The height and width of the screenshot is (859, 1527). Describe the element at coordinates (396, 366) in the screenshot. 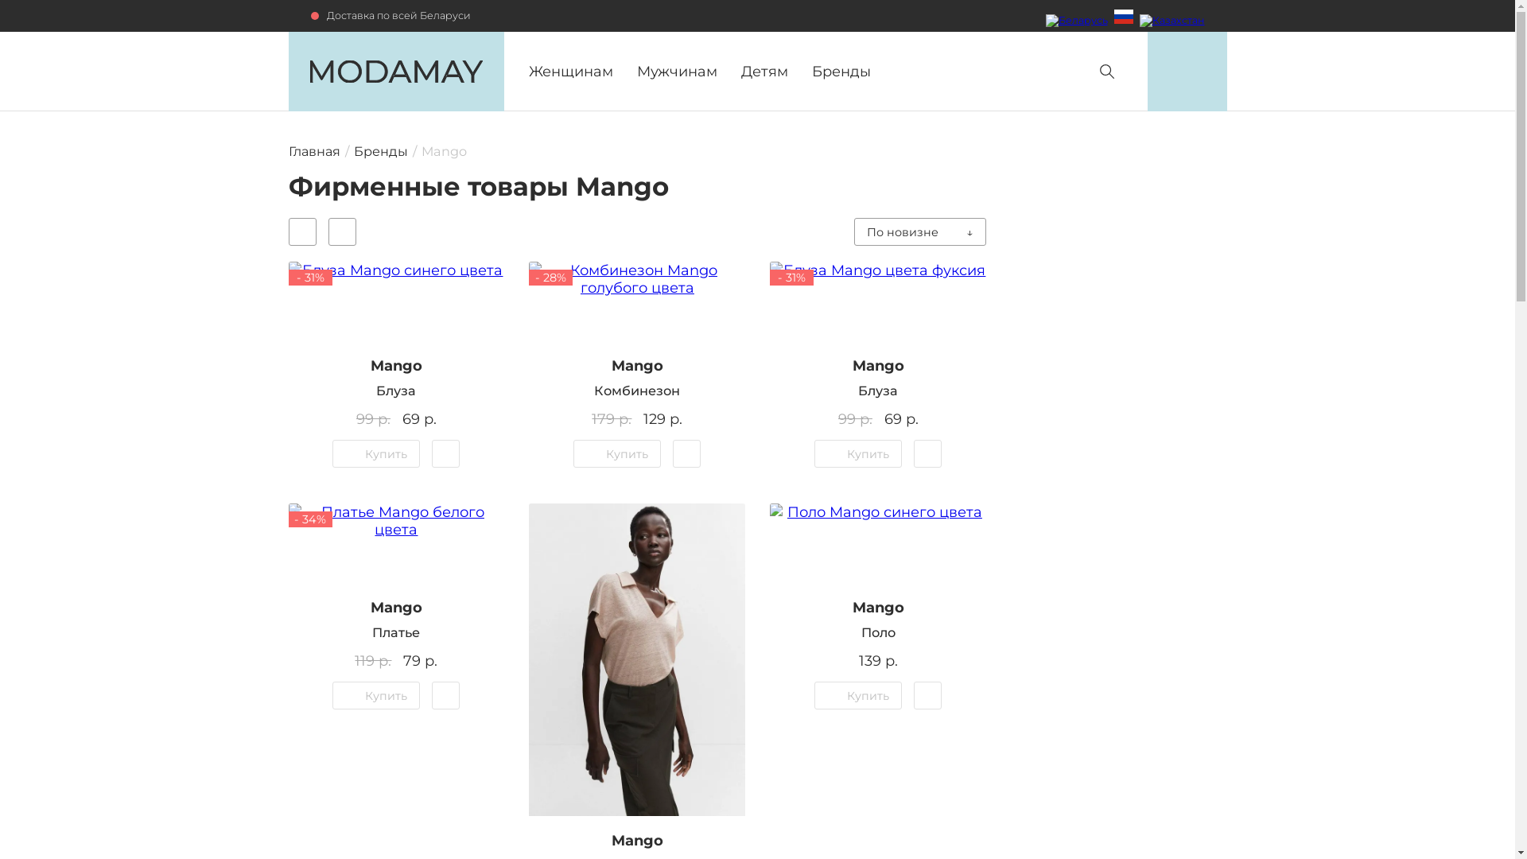

I see `Mango` at that location.